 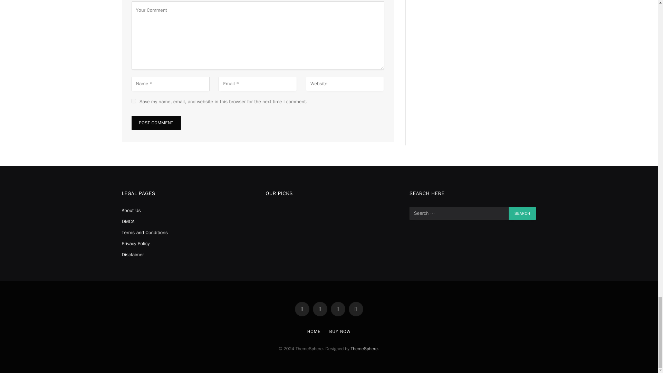 What do you see at coordinates (522, 213) in the screenshot?
I see `Search` at bounding box center [522, 213].